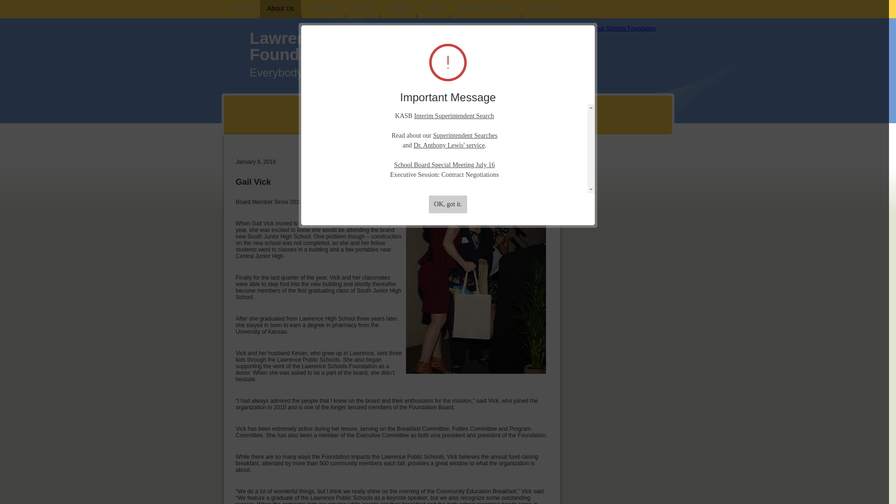 This screenshot has width=896, height=504. What do you see at coordinates (325, 9) in the screenshot?
I see `Programs` at bounding box center [325, 9].